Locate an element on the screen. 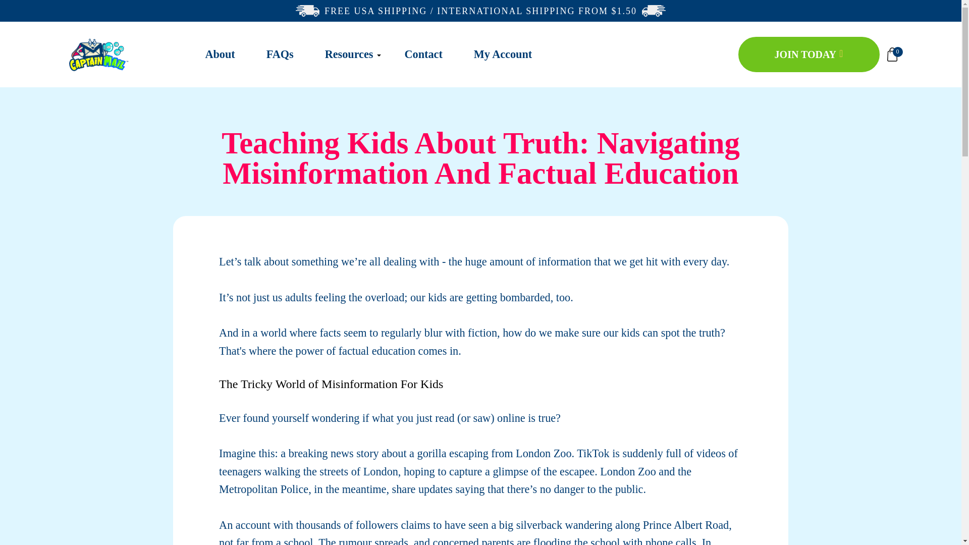 The height and width of the screenshot is (545, 969). 0 is located at coordinates (891, 54).